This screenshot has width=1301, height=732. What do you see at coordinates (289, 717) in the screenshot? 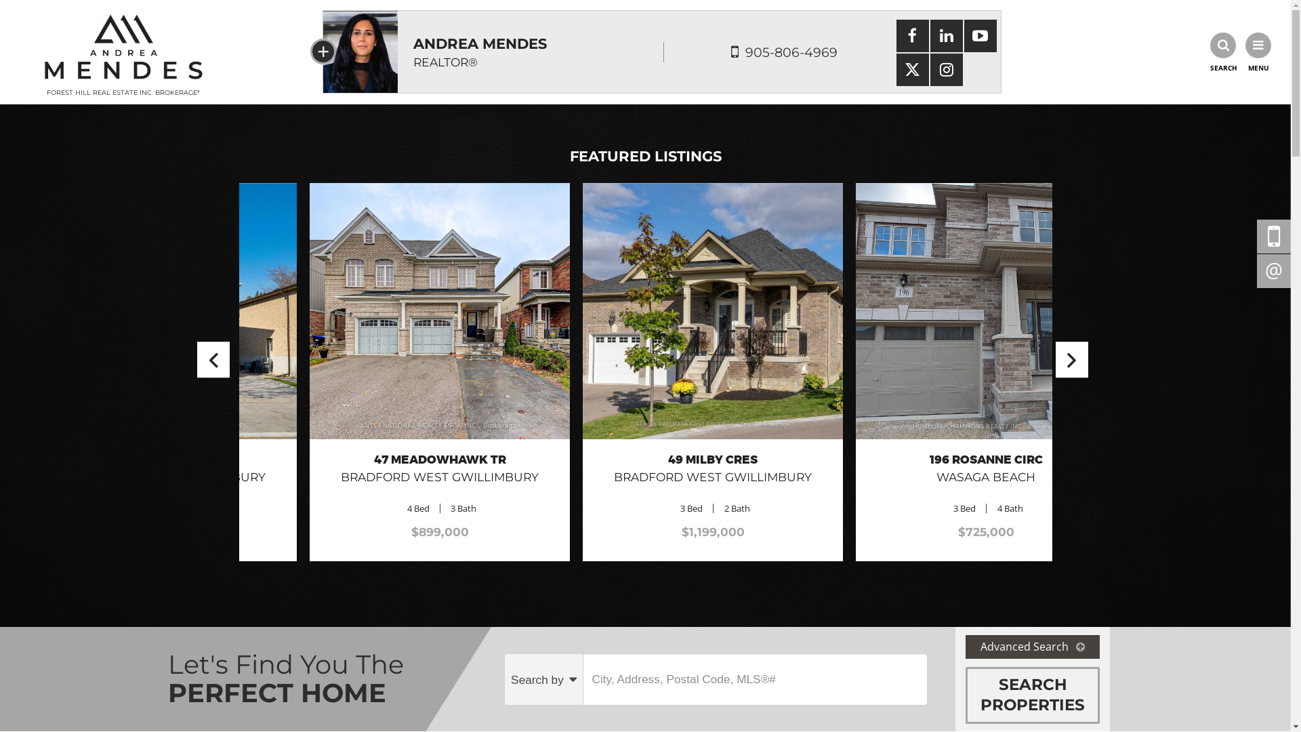
I see `Days On Market` at bounding box center [289, 717].